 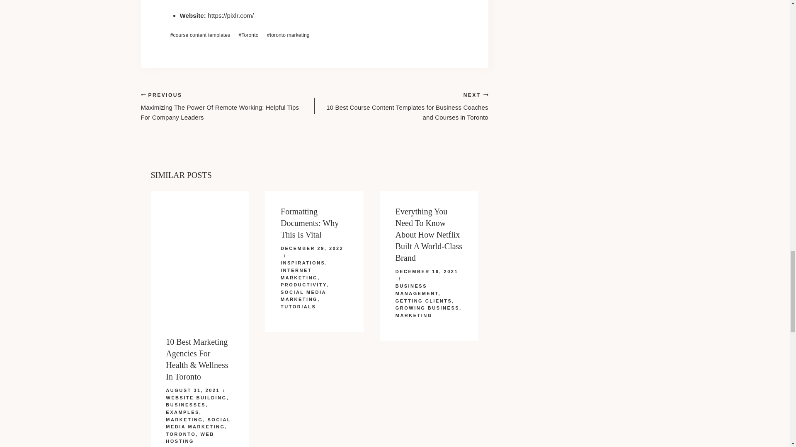 What do you see at coordinates (196, 397) in the screenshot?
I see `WEBSITE BUILDING` at bounding box center [196, 397].